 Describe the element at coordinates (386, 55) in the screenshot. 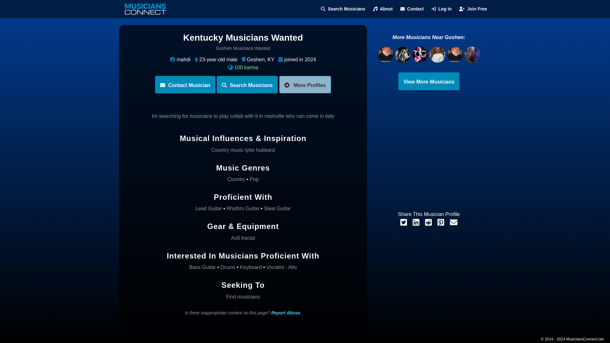

I see `Classic Country ? Inspirational Country` at that location.